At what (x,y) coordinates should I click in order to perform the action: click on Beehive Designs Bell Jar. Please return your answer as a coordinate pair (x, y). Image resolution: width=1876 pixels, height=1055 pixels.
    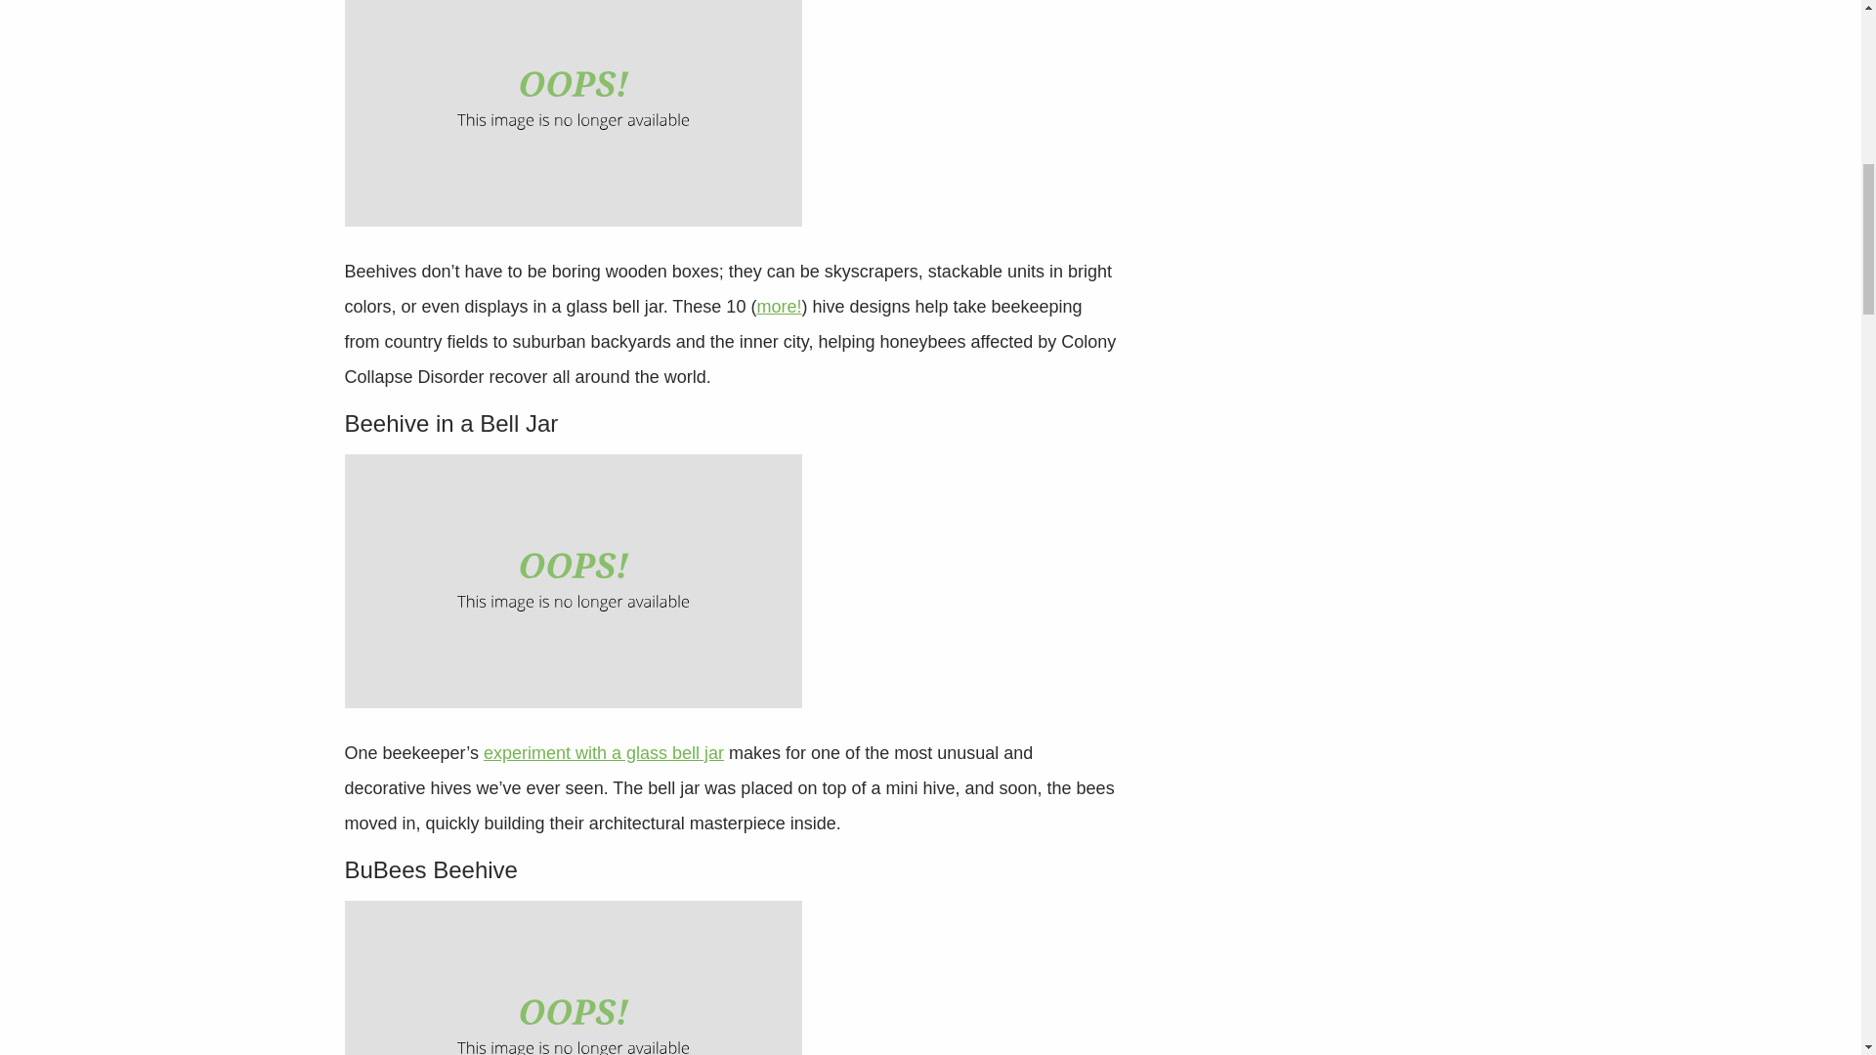
    Looking at the image, I should click on (572, 580).